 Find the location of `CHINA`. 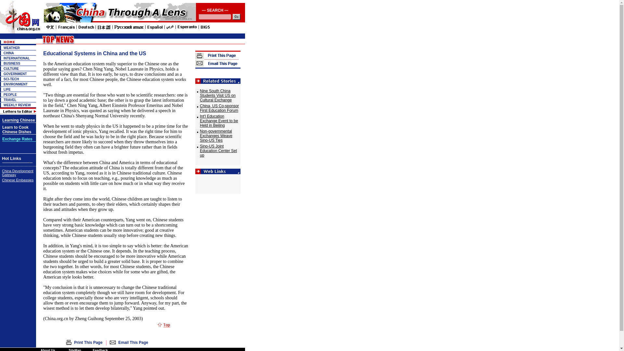

CHINA is located at coordinates (8, 53).